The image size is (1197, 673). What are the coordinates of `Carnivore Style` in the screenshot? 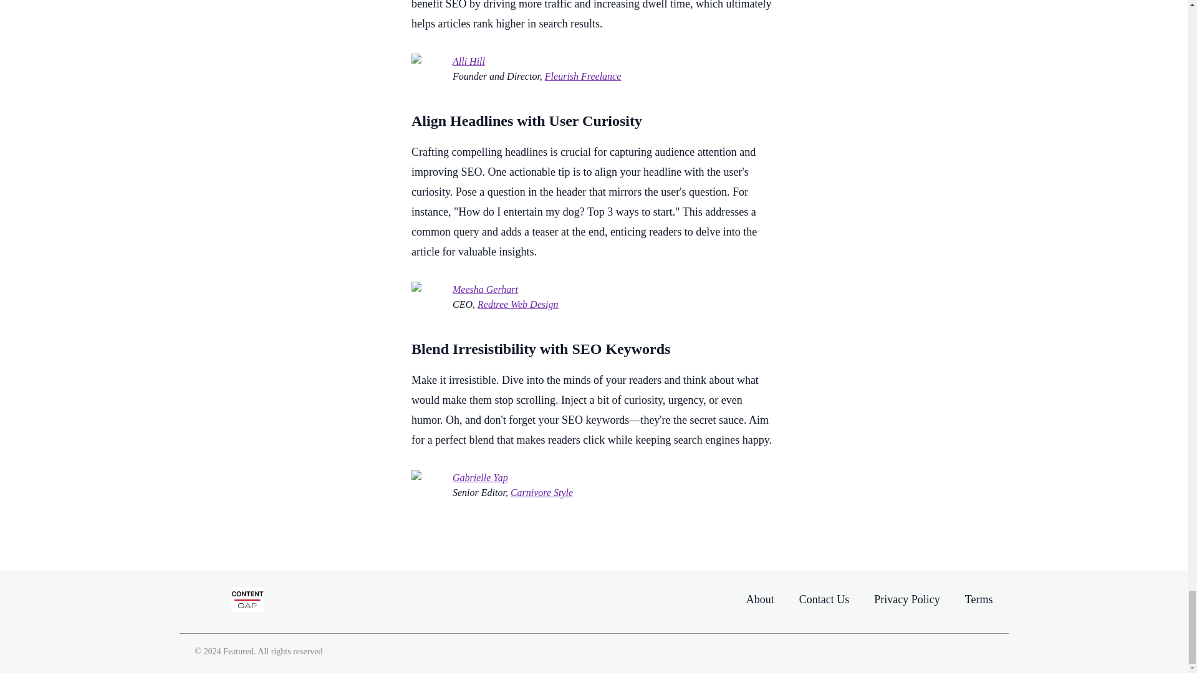 It's located at (542, 492).